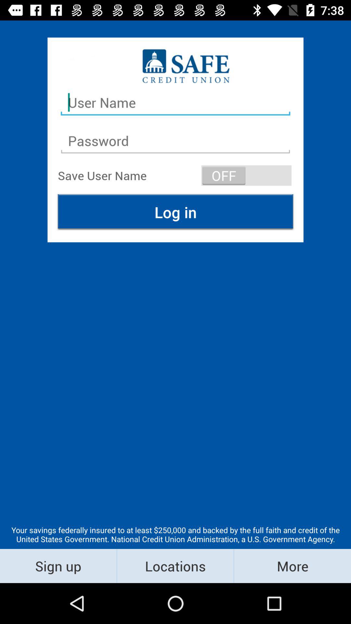  I want to click on jump to more item, so click(292, 565).